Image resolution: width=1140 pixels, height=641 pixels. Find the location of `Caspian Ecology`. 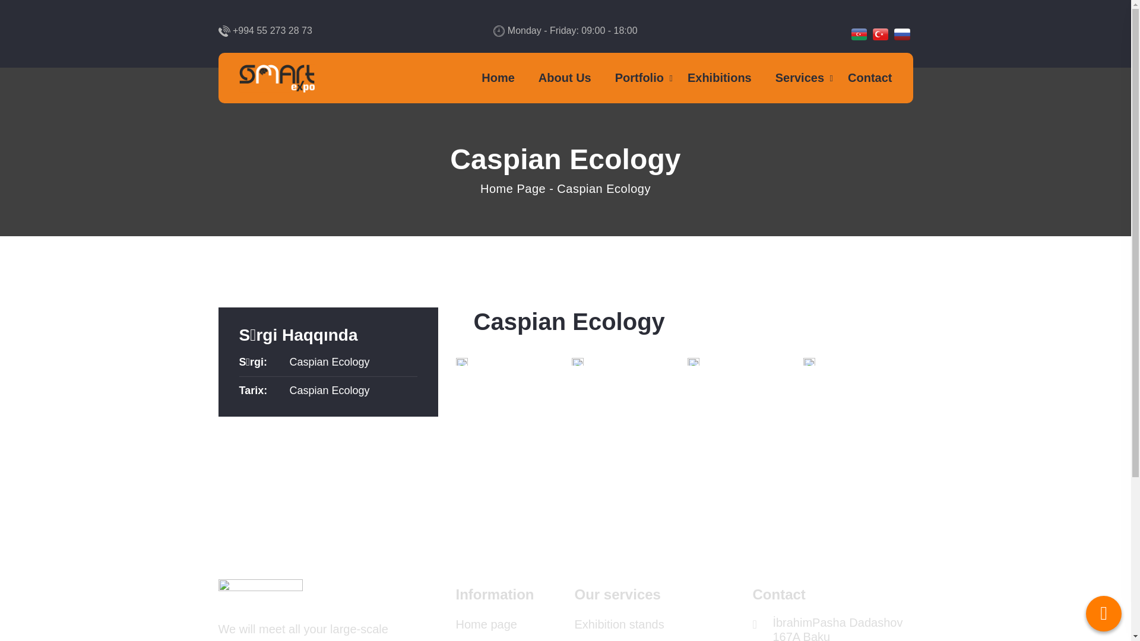

Caspian Ecology is located at coordinates (330, 391).